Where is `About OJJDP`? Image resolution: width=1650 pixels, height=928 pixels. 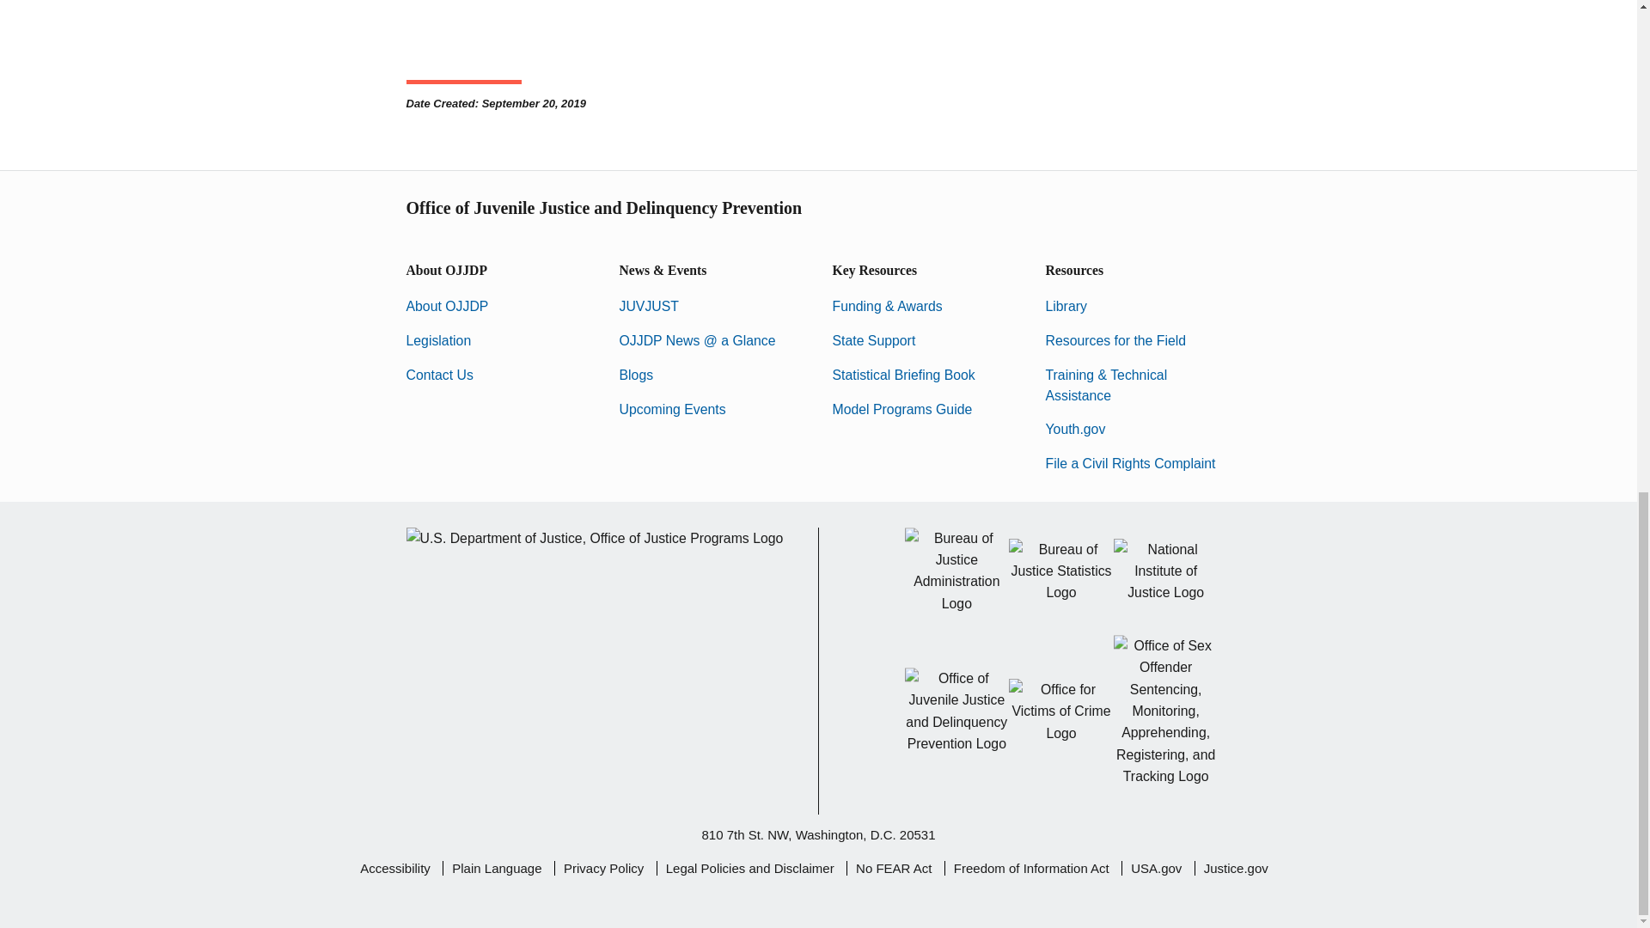 About OJJDP is located at coordinates (447, 306).